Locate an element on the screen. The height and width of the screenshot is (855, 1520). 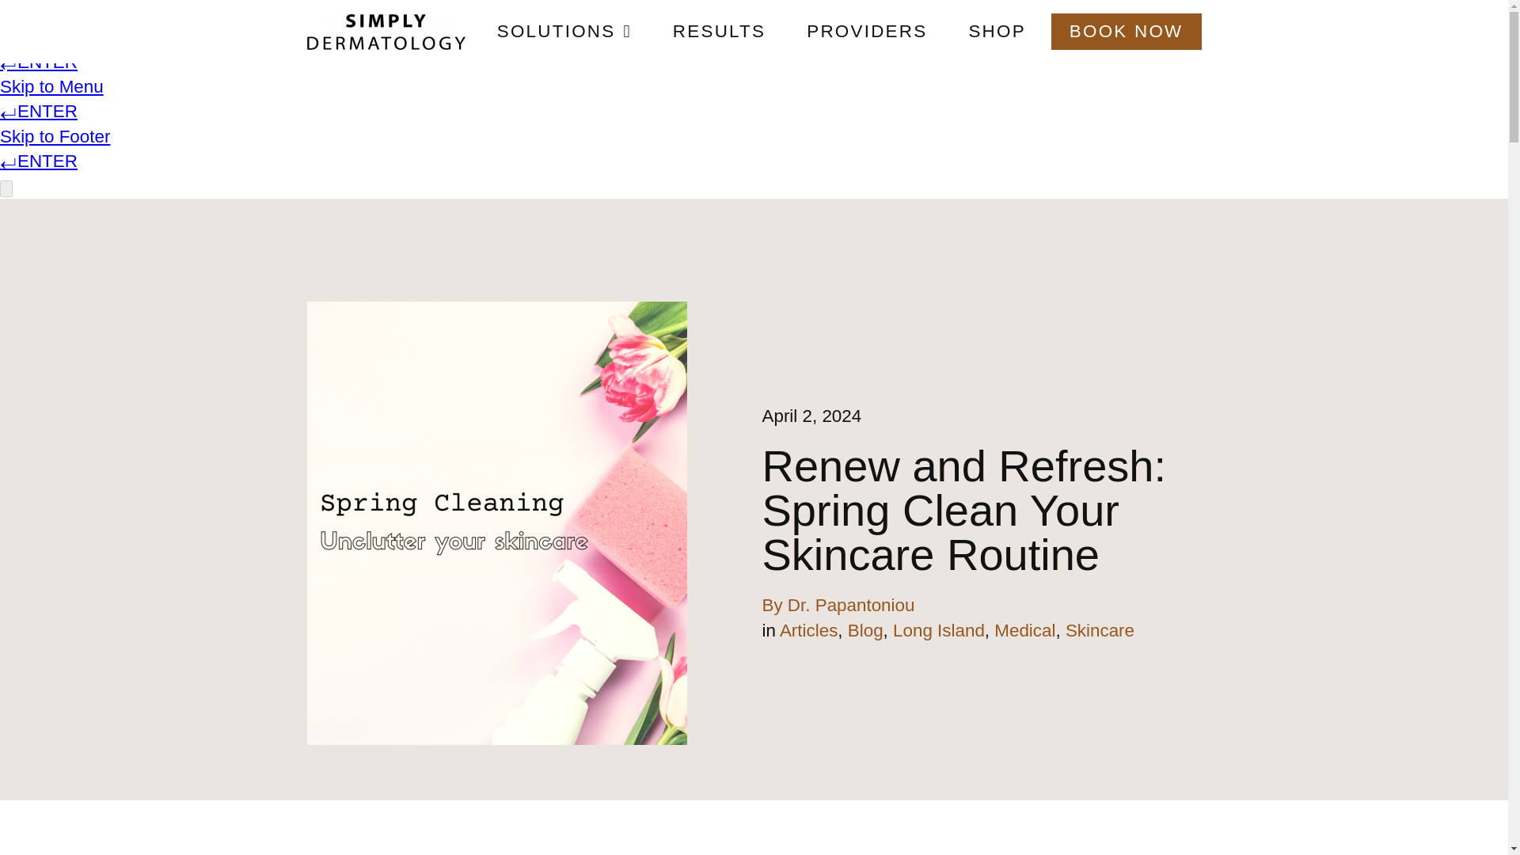
PROVIDERS is located at coordinates (866, 32).